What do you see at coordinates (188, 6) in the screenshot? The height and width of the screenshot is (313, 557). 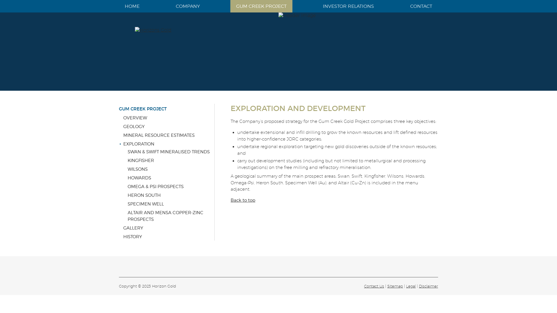 I see `COMPANY` at bounding box center [188, 6].